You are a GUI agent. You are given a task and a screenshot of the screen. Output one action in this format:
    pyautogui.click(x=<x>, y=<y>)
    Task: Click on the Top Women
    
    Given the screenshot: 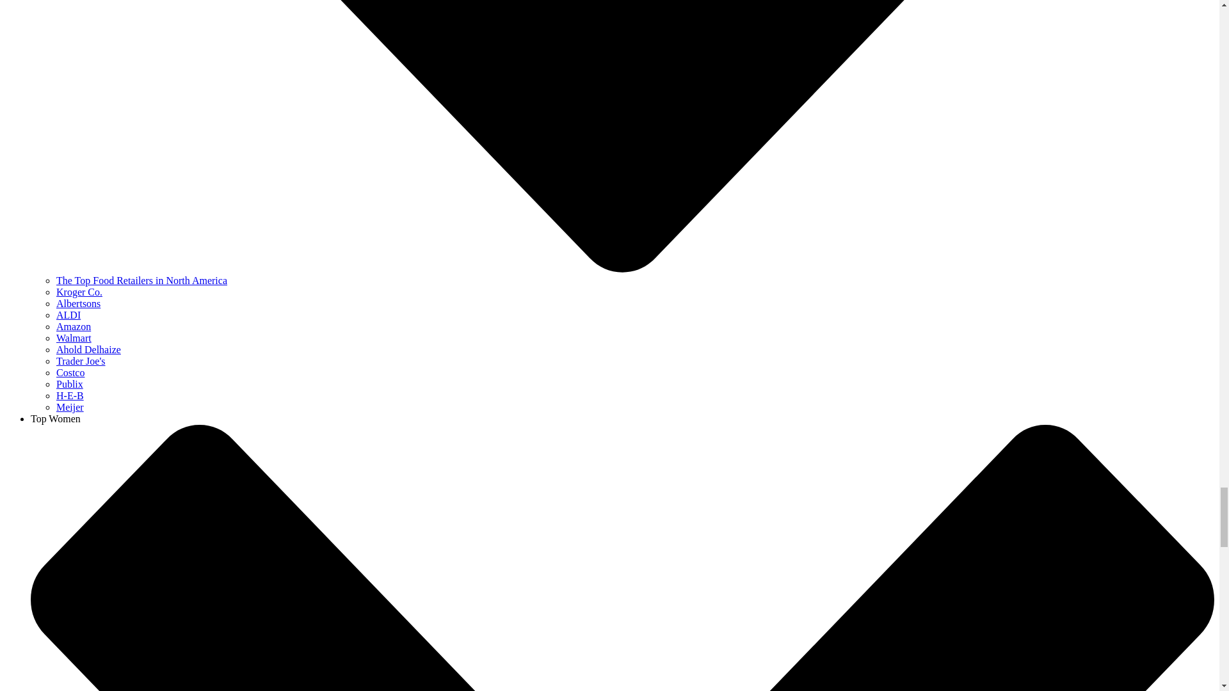 What is the action you would take?
    pyautogui.click(x=56, y=418)
    